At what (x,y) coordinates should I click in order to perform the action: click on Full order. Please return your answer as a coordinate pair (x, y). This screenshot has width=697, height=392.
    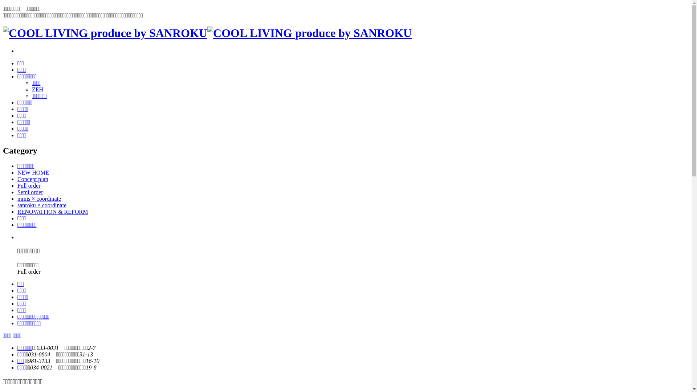
    Looking at the image, I should click on (29, 186).